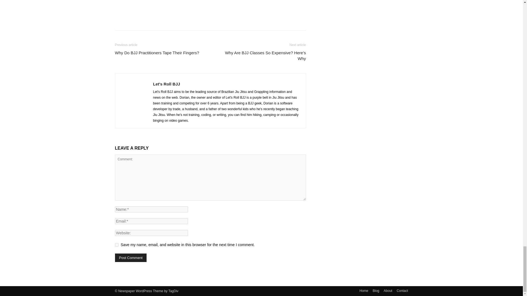 Image resolution: width=527 pixels, height=296 pixels. I want to click on Post Comment, so click(131, 258).